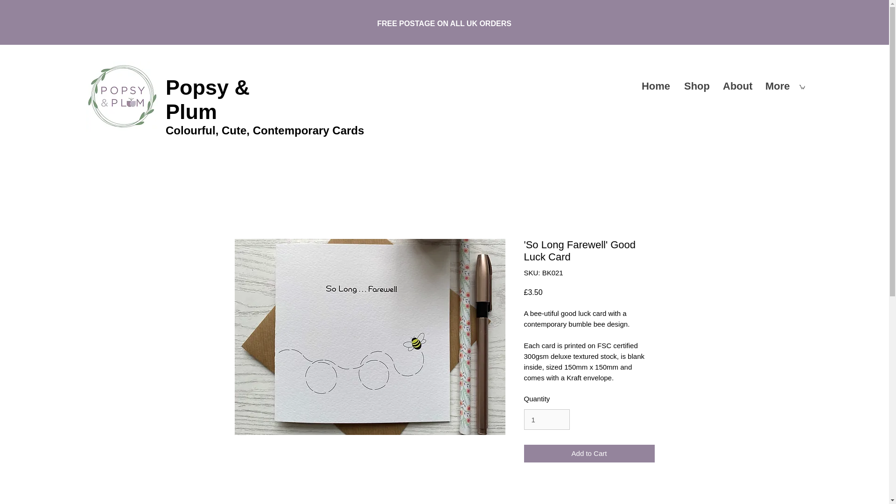 This screenshot has width=896, height=504. Describe the element at coordinates (696, 86) in the screenshot. I see `Shop` at that location.